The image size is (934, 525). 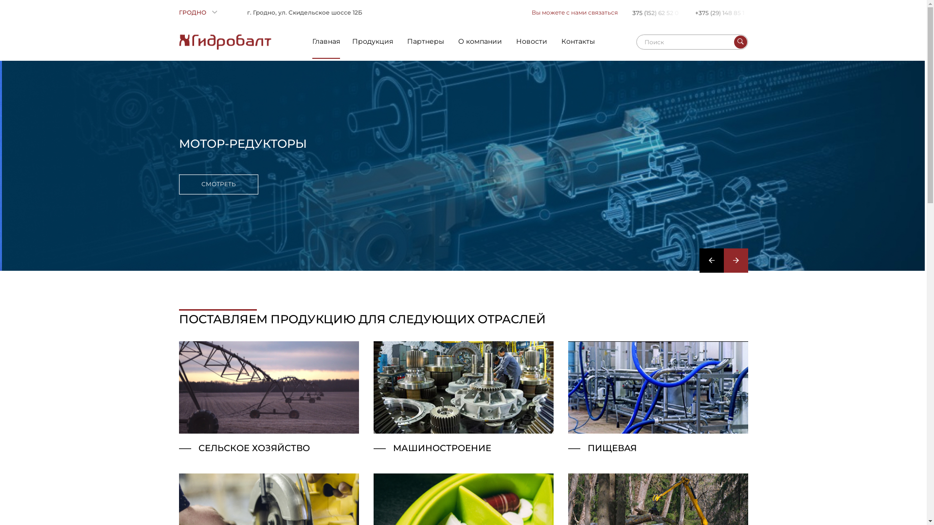 What do you see at coordinates (657, 13) in the screenshot?
I see `375 (152) 62 52 0` at bounding box center [657, 13].